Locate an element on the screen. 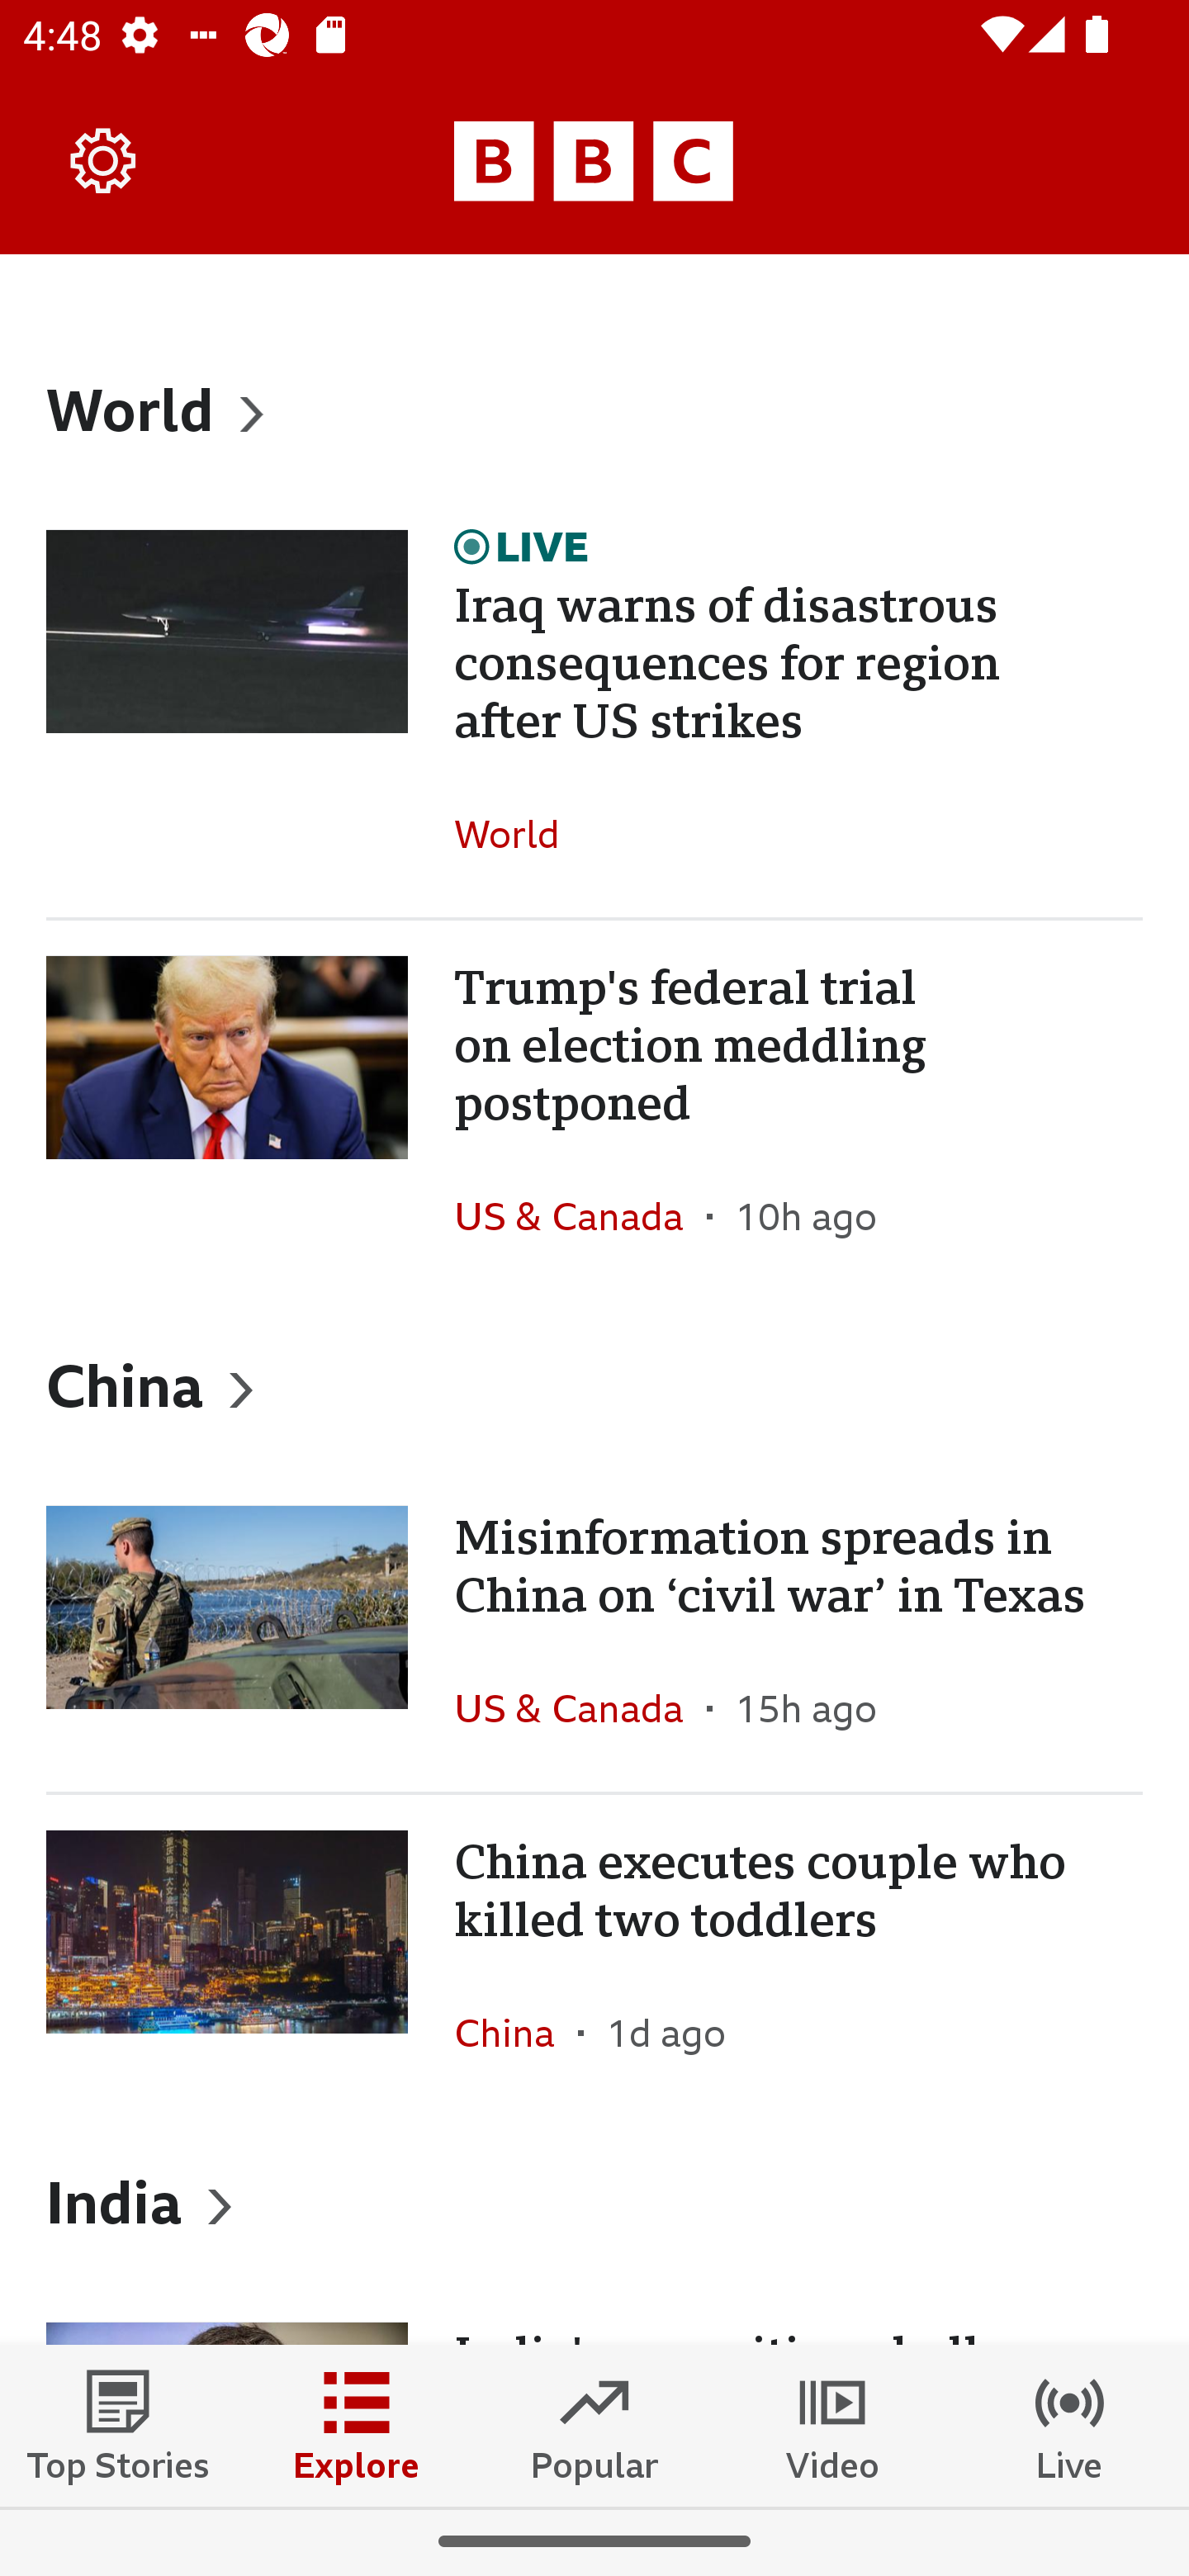 The image size is (1189, 2576). India, Heading India    is located at coordinates (594, 2201).